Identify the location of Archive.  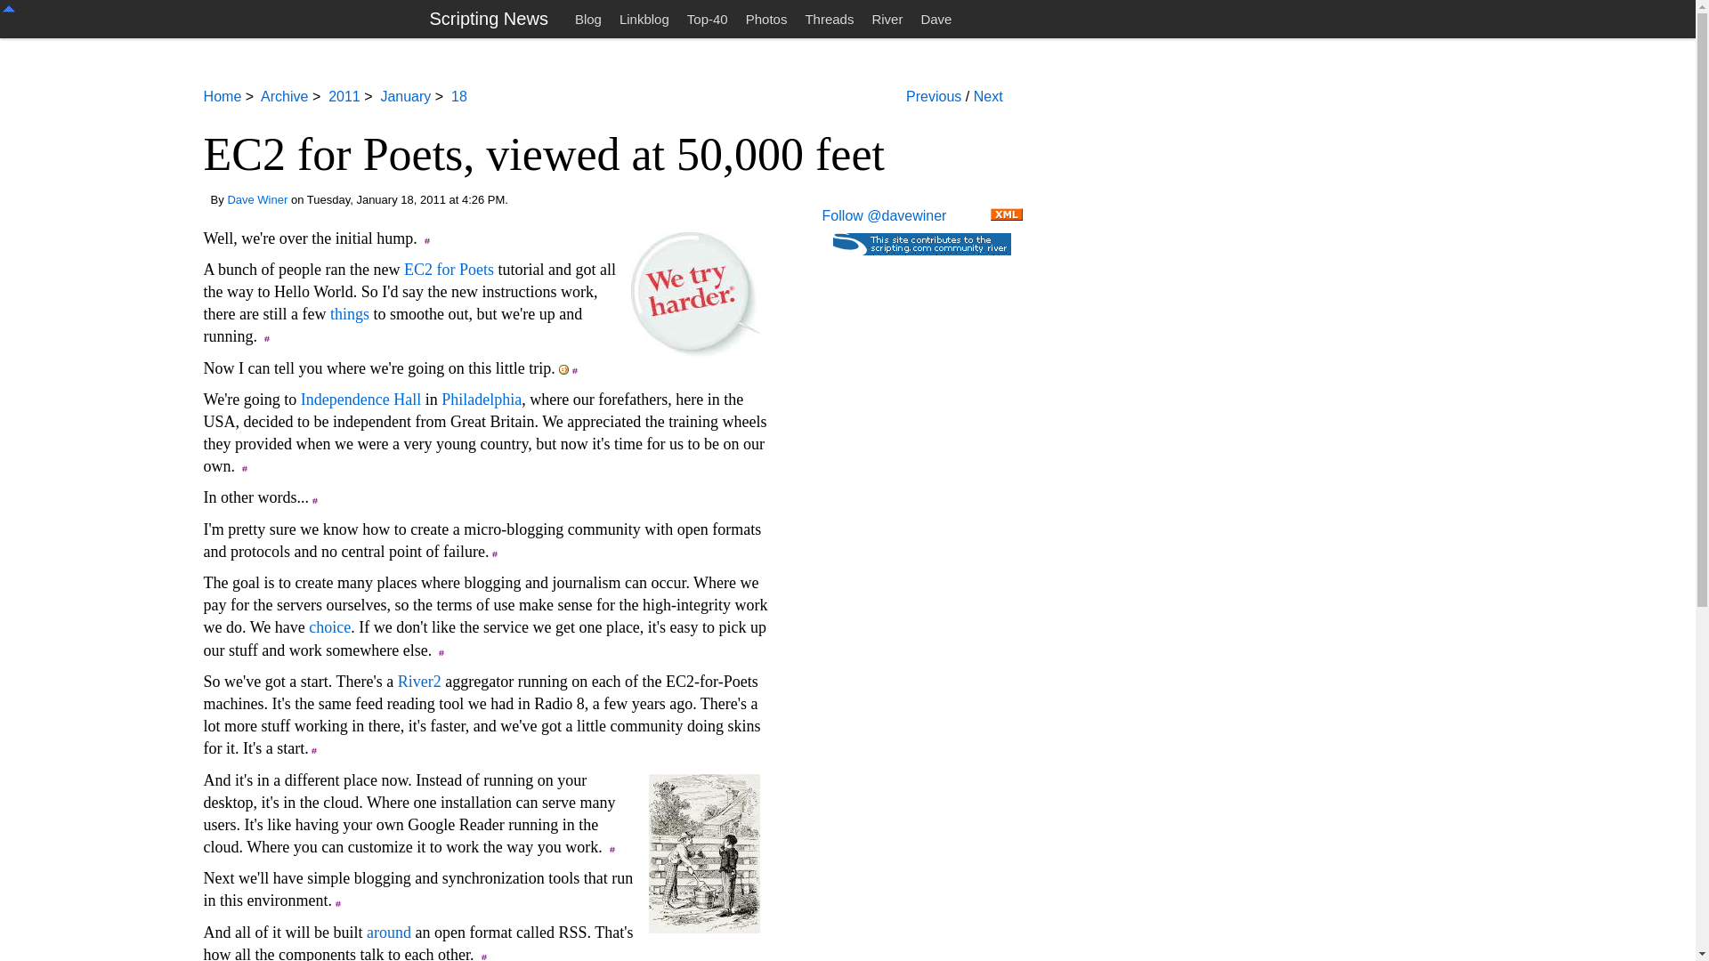
(284, 96).